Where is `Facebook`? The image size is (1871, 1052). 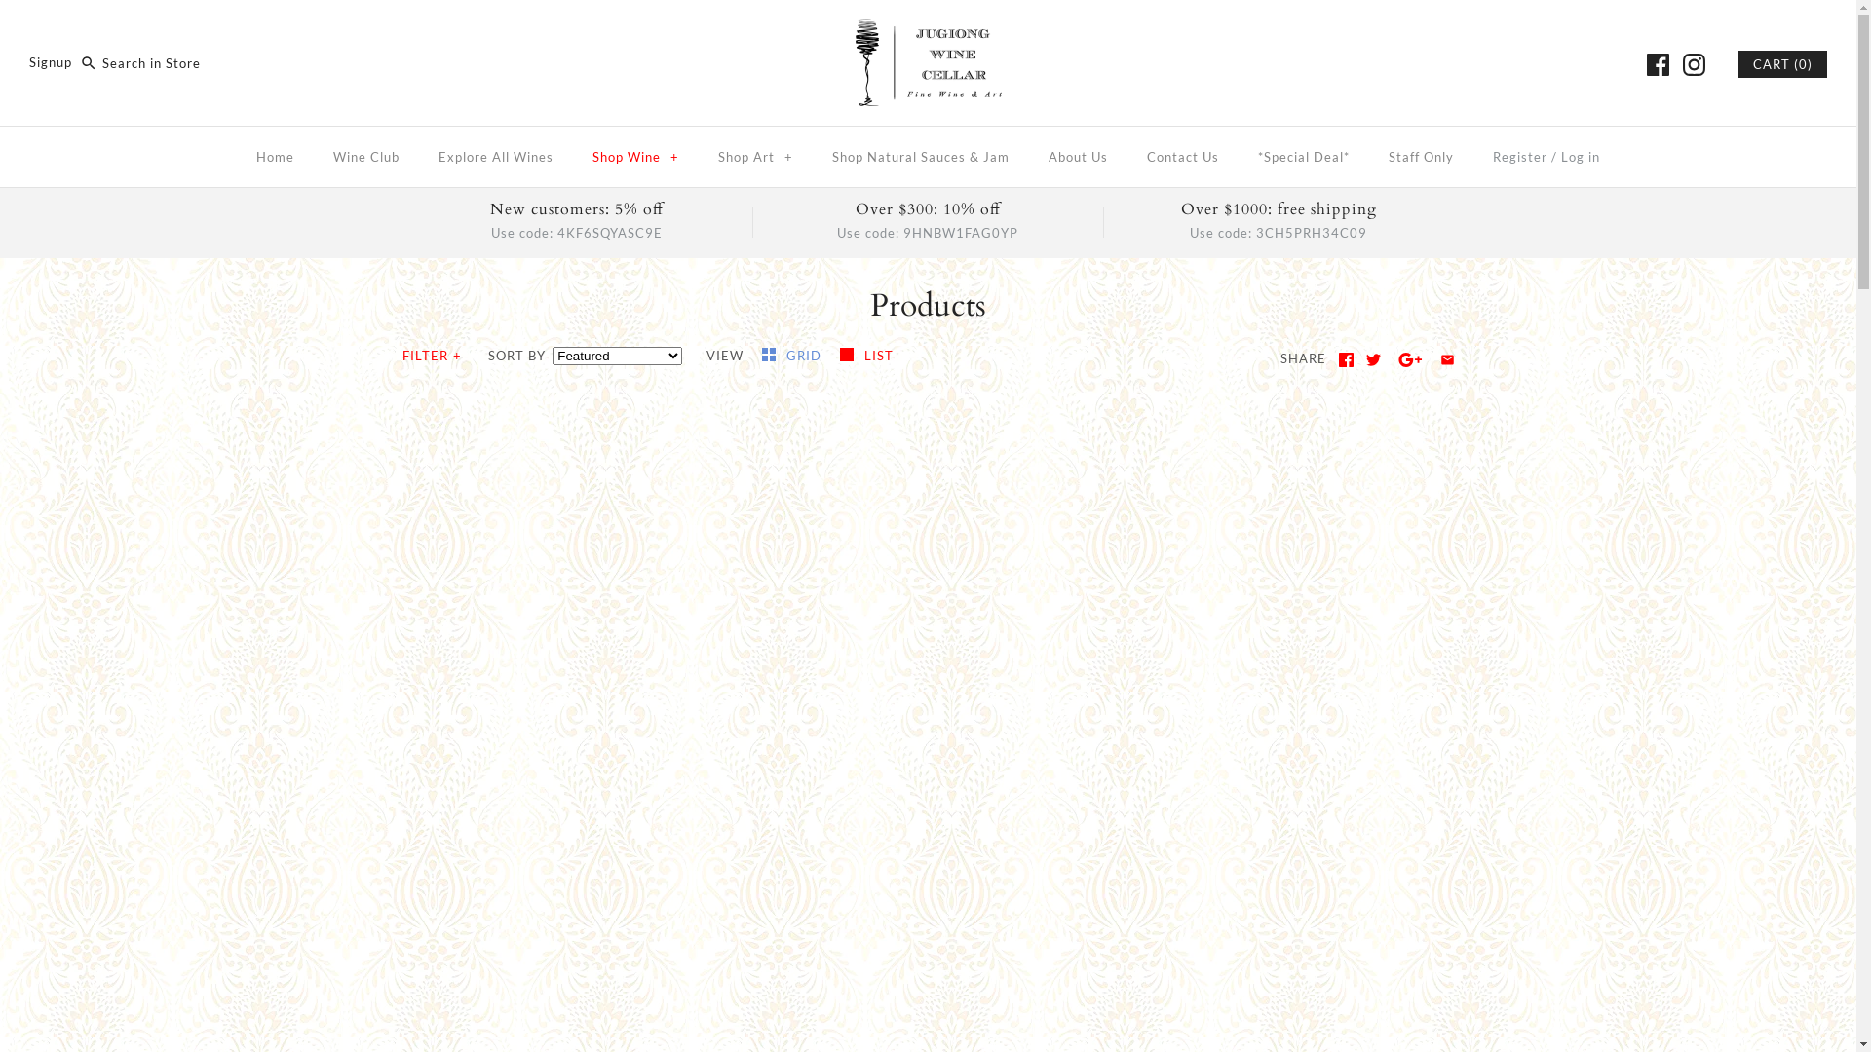
Facebook is located at coordinates (1347, 360).